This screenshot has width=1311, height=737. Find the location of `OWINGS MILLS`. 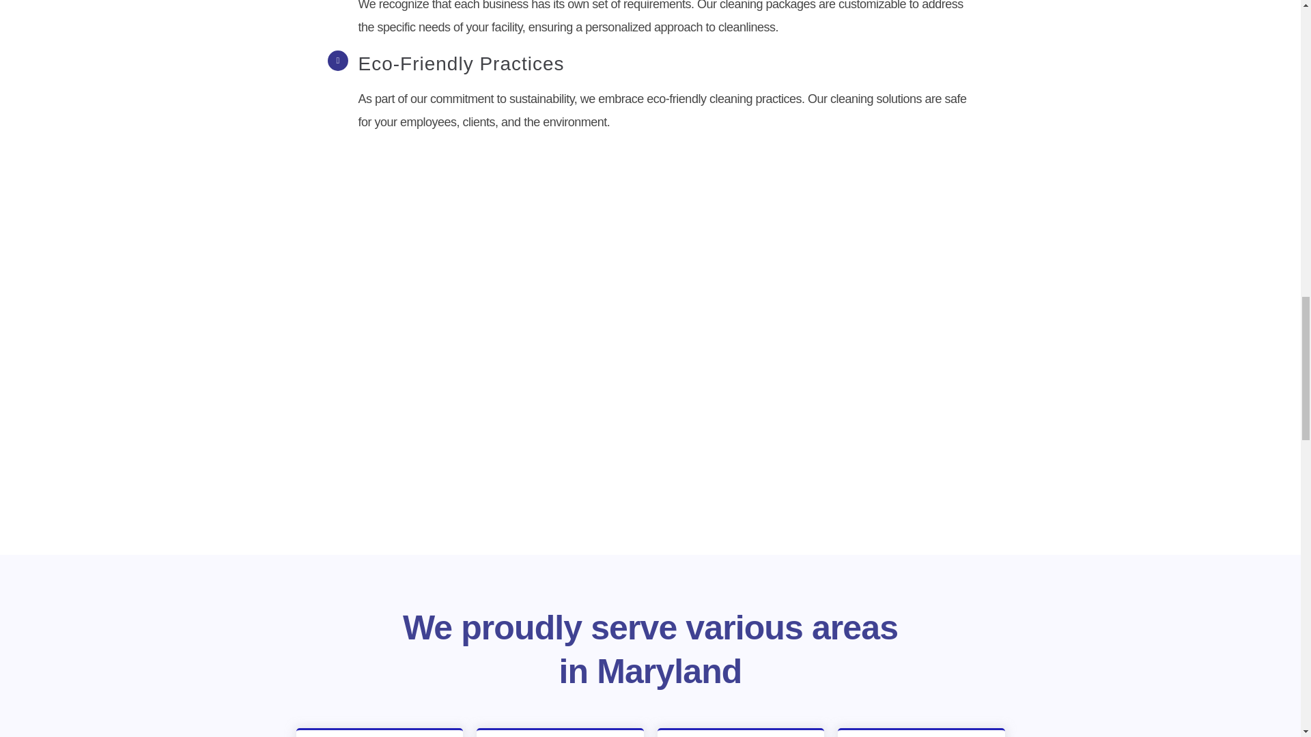

OWINGS MILLS is located at coordinates (560, 733).